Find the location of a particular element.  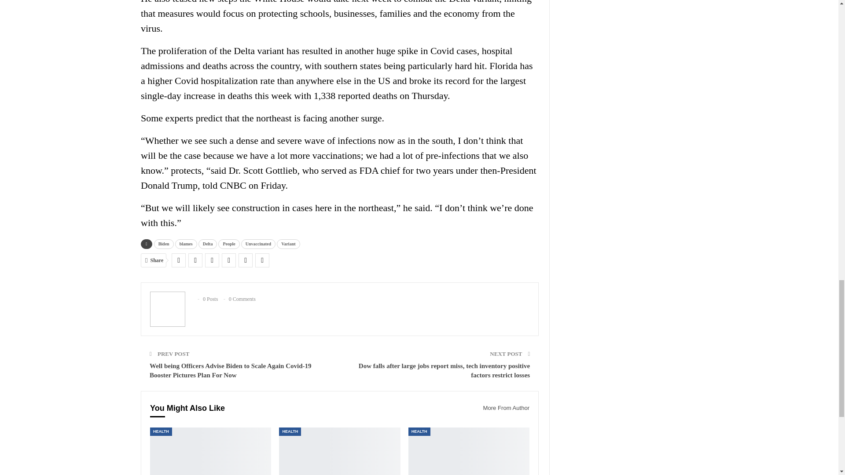

Delta is located at coordinates (208, 244).